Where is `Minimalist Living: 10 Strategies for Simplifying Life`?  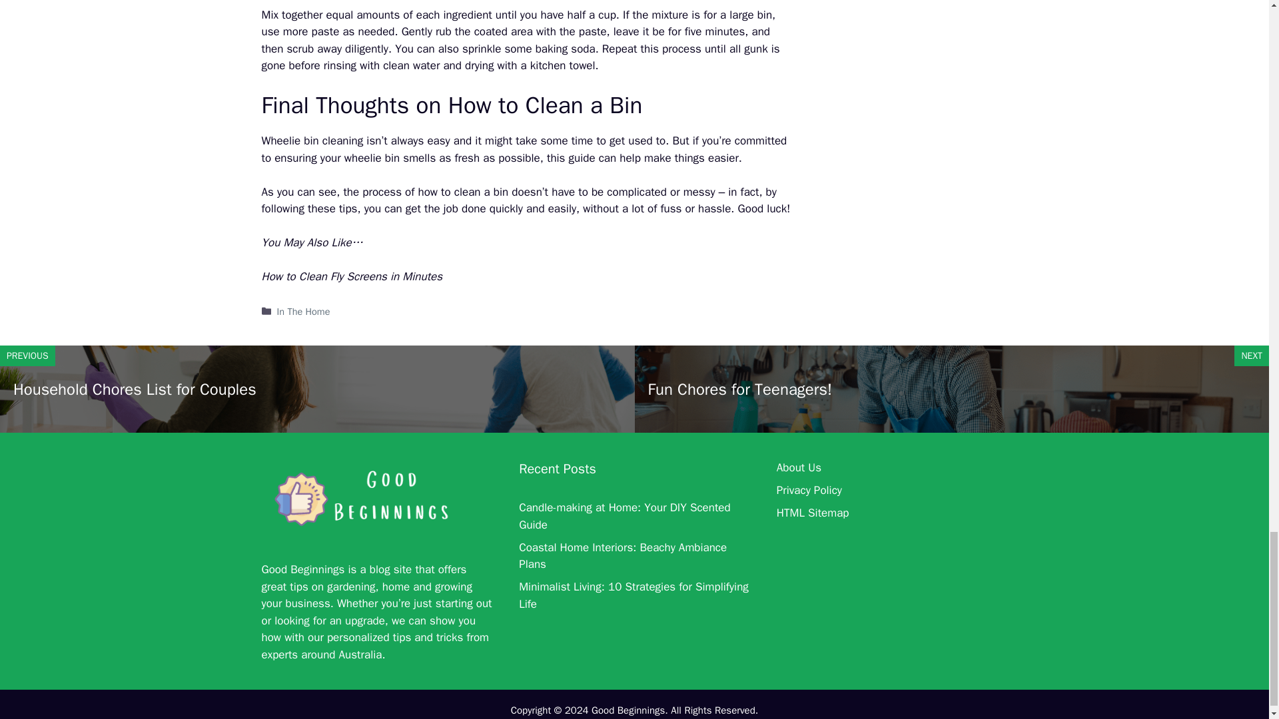 Minimalist Living: 10 Strategies for Simplifying Life is located at coordinates (634, 595).